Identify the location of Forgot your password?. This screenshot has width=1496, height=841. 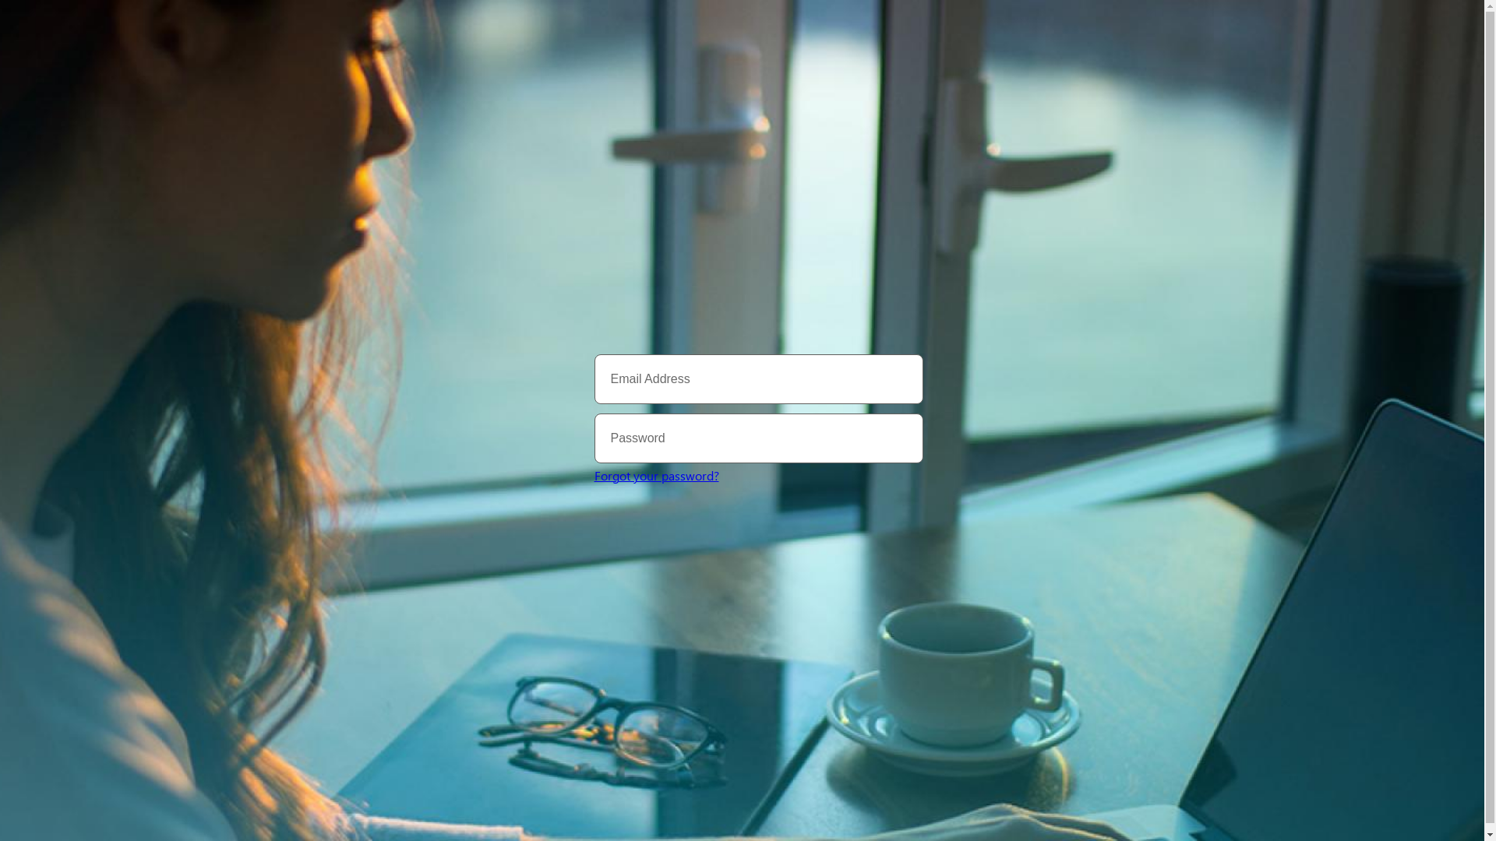
(656, 475).